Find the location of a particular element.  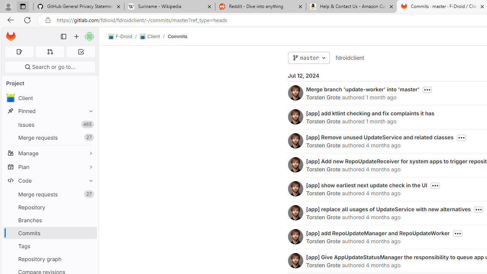

Repository is located at coordinates (49, 207).